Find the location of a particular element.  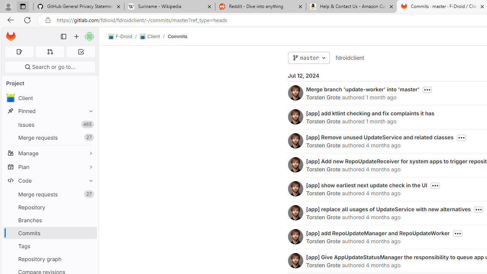

Repository is located at coordinates (49, 207).